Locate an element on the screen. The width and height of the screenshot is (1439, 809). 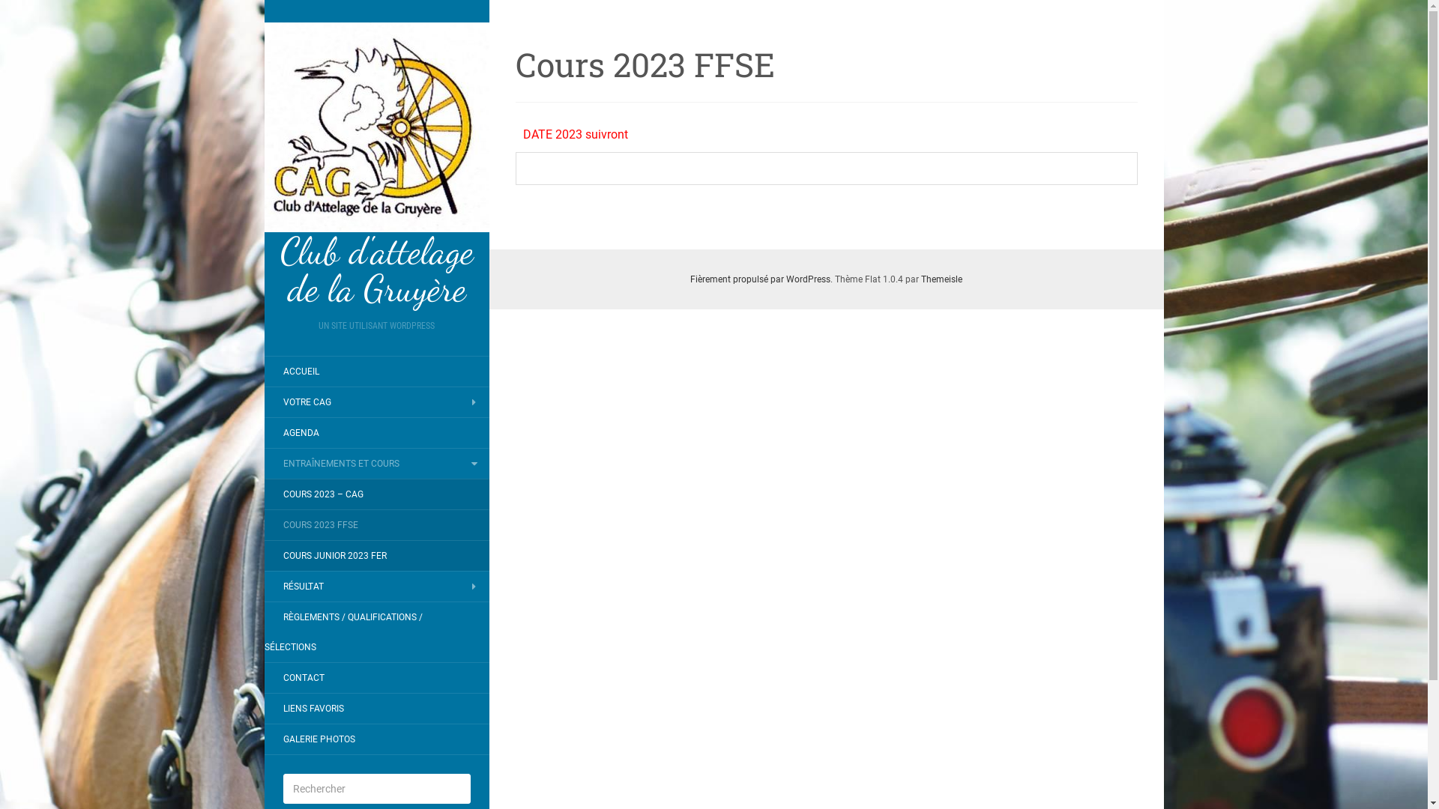
COURS 2023 FFSE is located at coordinates (320, 525).